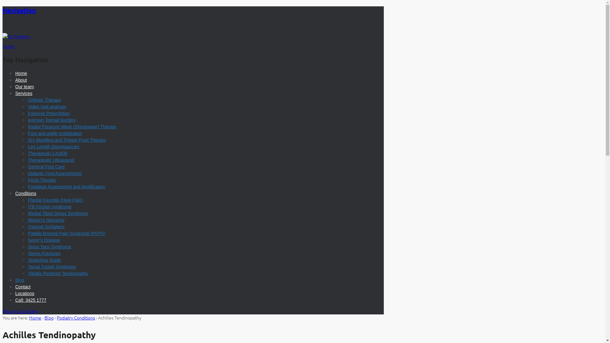 This screenshot has height=343, width=610. I want to click on Dry Needling and Trigger Point Therapy, so click(67, 140).